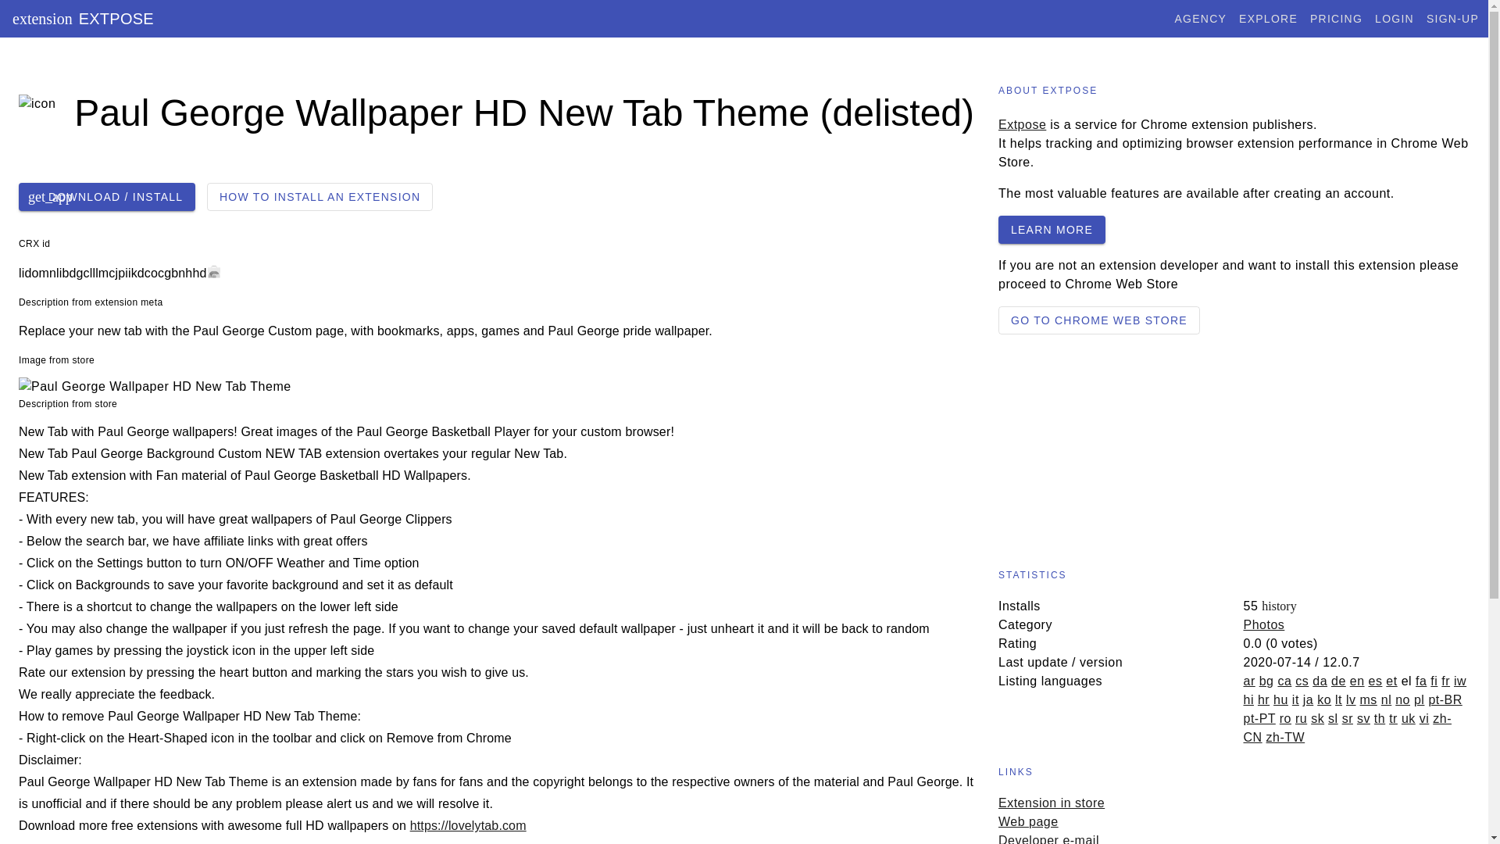  I want to click on iw, so click(1459, 681).